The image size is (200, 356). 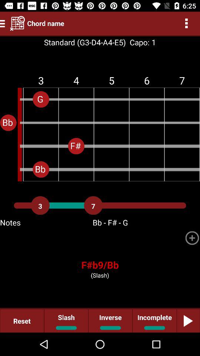 I want to click on swipe to the f#b9/bb, so click(x=100, y=265).